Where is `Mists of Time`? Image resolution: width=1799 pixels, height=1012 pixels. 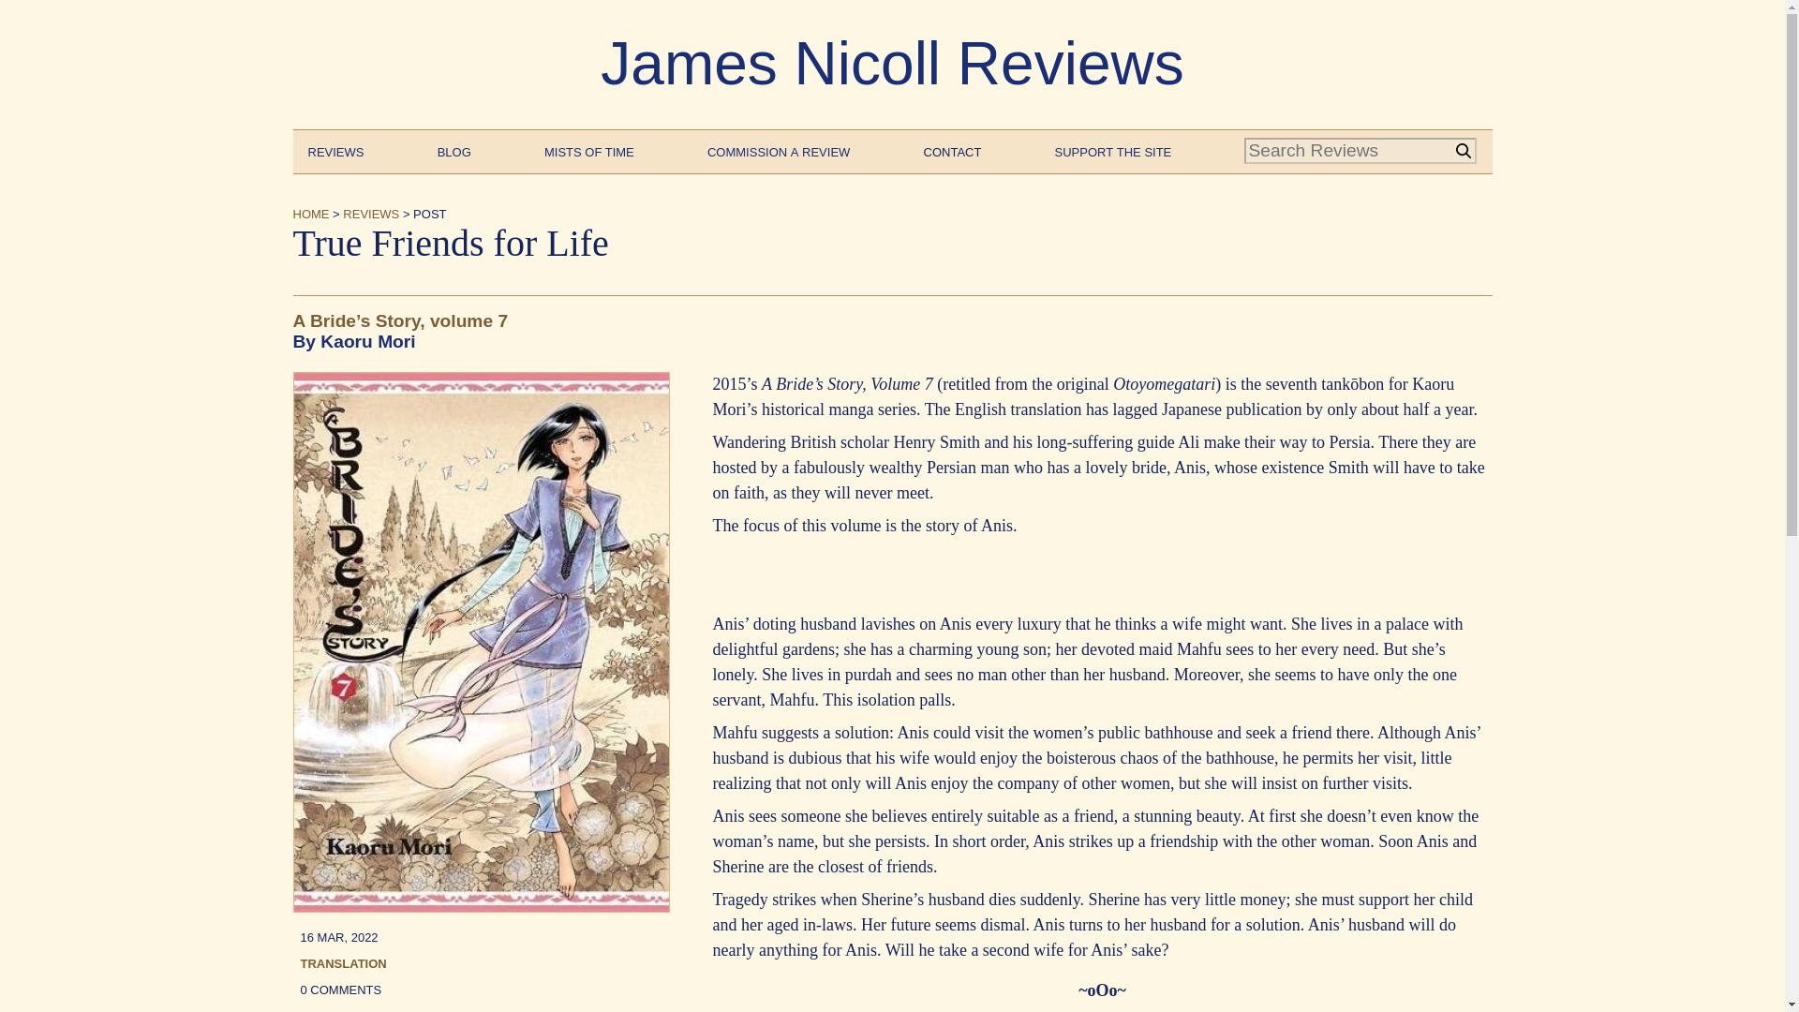 Mists of Time is located at coordinates (589, 150).